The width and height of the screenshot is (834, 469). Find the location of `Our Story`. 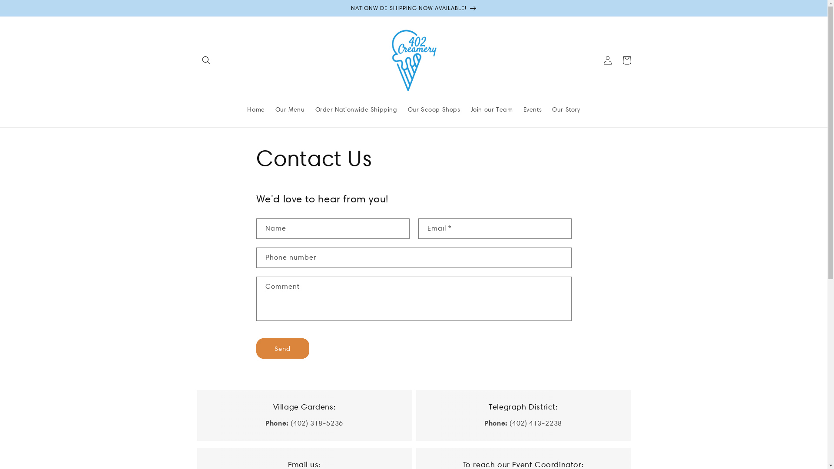

Our Story is located at coordinates (566, 109).